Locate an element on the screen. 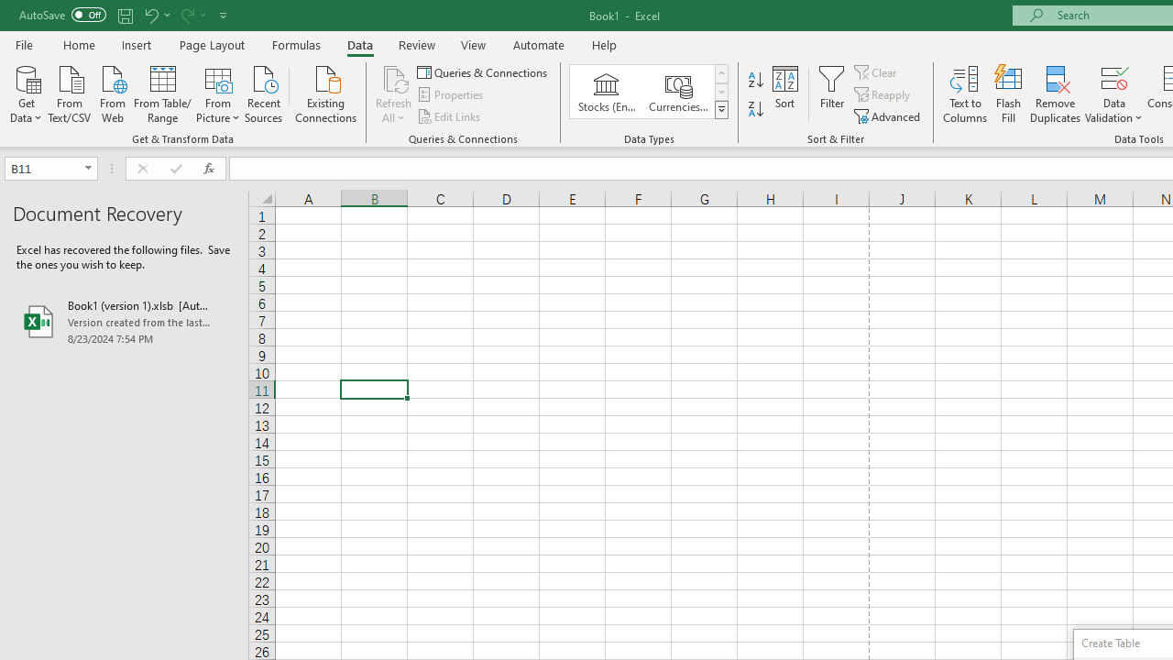 This screenshot has width=1173, height=660. Refresh All is located at coordinates (394, 77).